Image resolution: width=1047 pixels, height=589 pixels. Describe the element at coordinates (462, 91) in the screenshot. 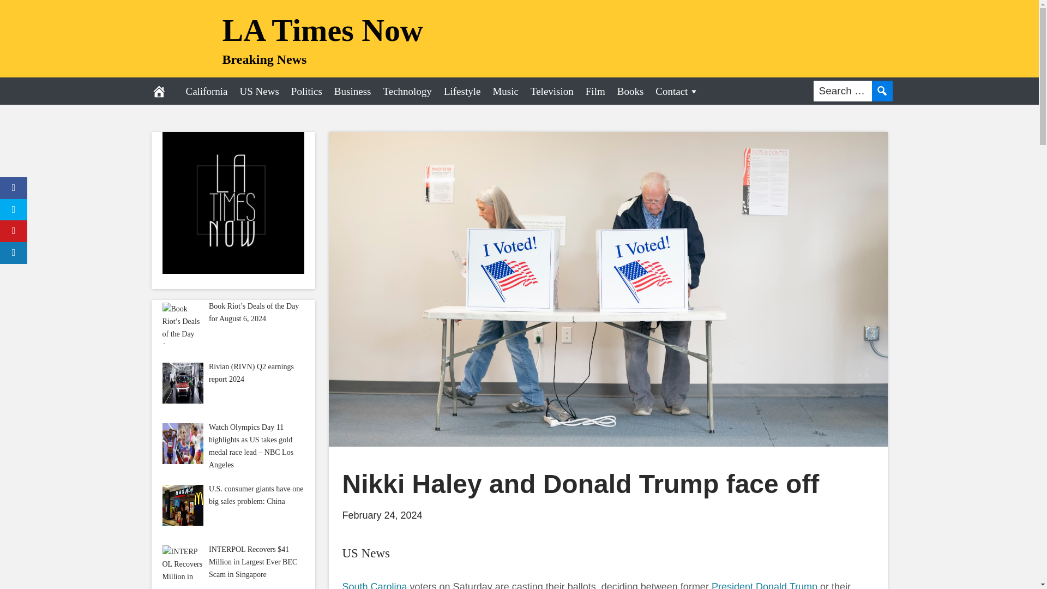

I see `Lifestyle` at that location.